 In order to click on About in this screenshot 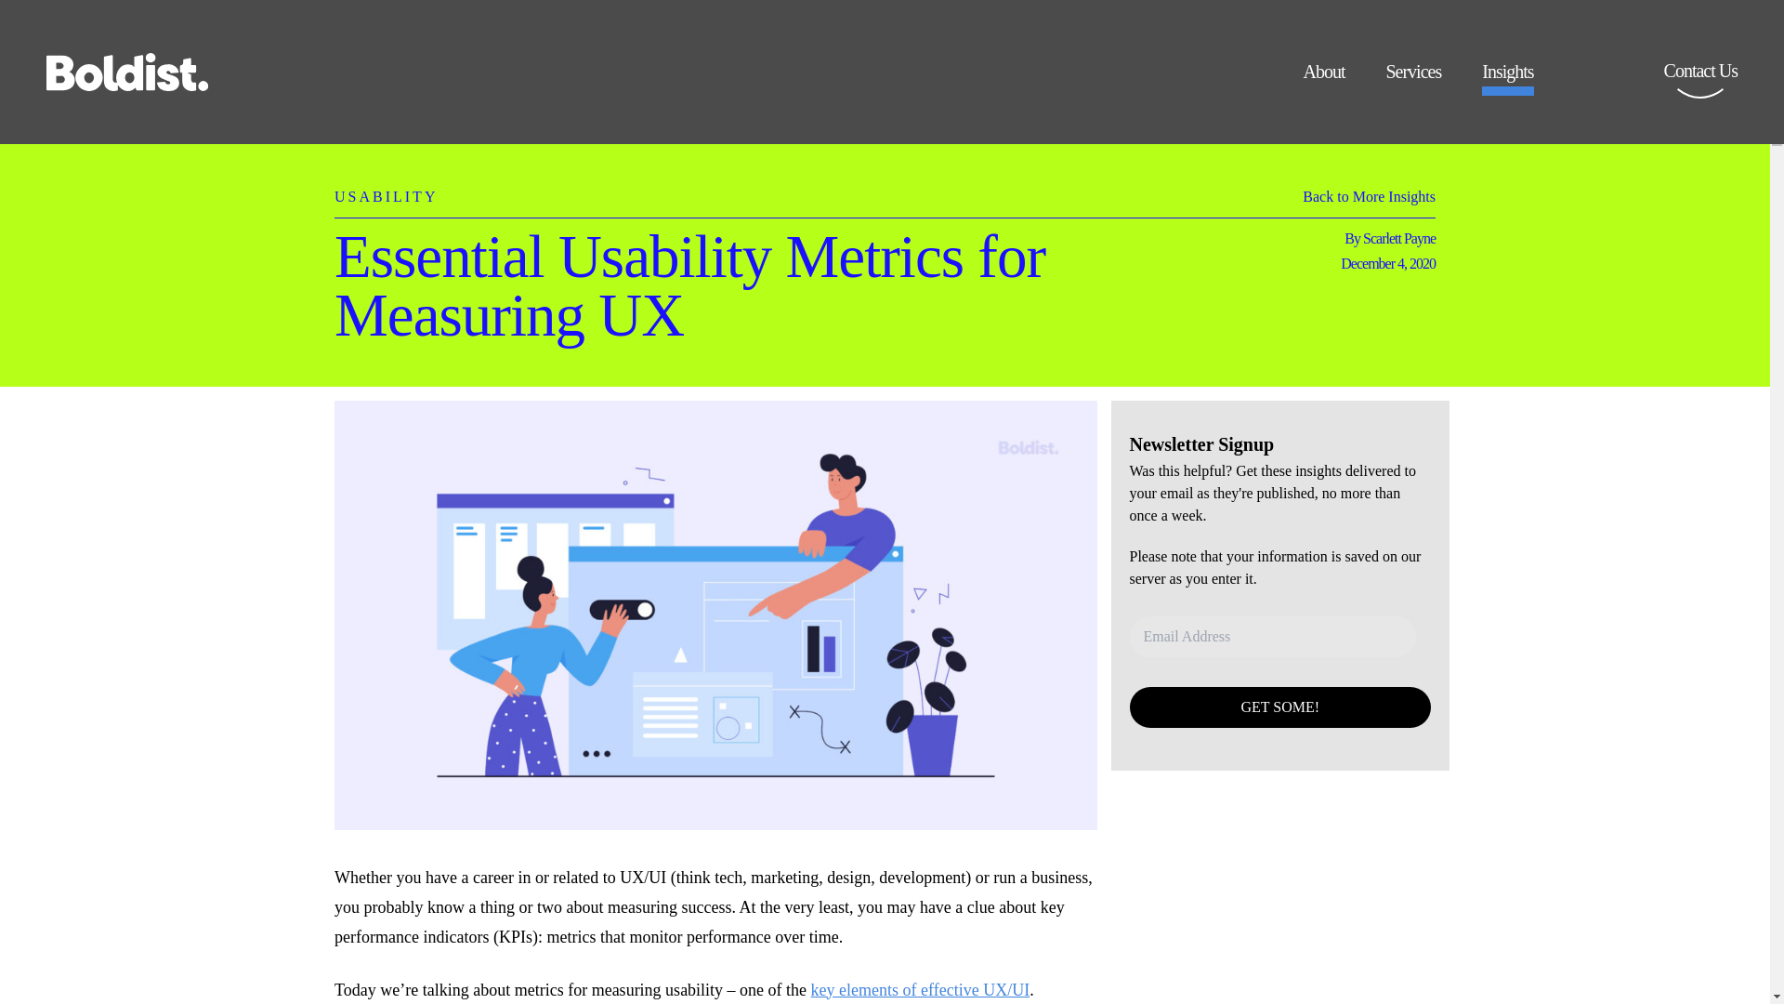, I will do `click(1323, 78)`.